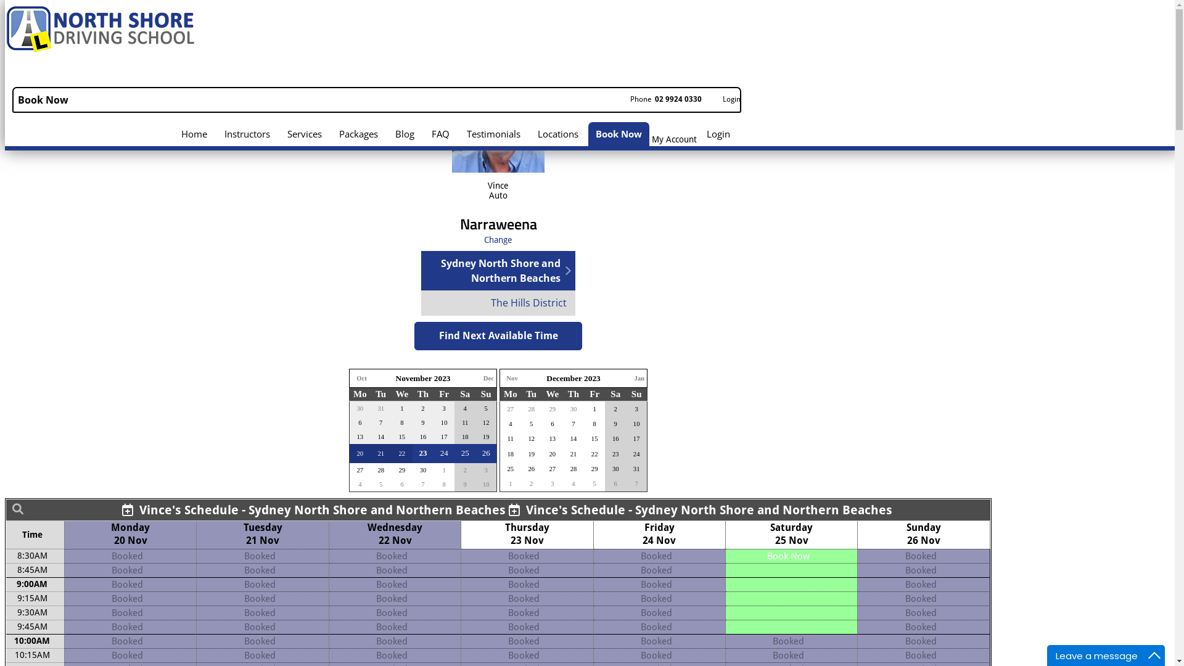 This screenshot has width=1184, height=666. What do you see at coordinates (532, 439) in the screenshot?
I see `12` at bounding box center [532, 439].